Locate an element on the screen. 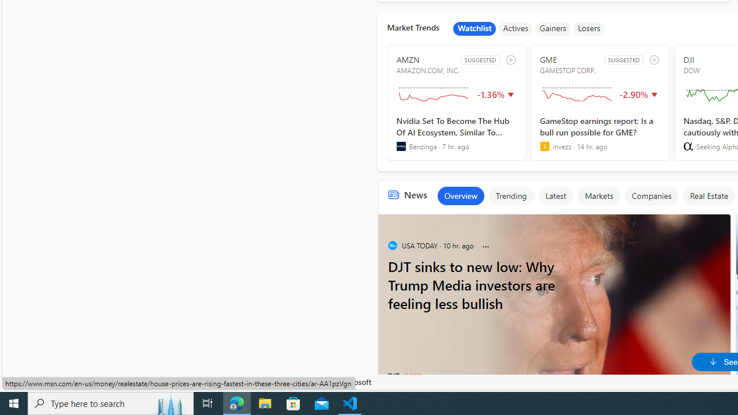 This screenshot has height=415, width=738. Benzinga is located at coordinates (401, 146).